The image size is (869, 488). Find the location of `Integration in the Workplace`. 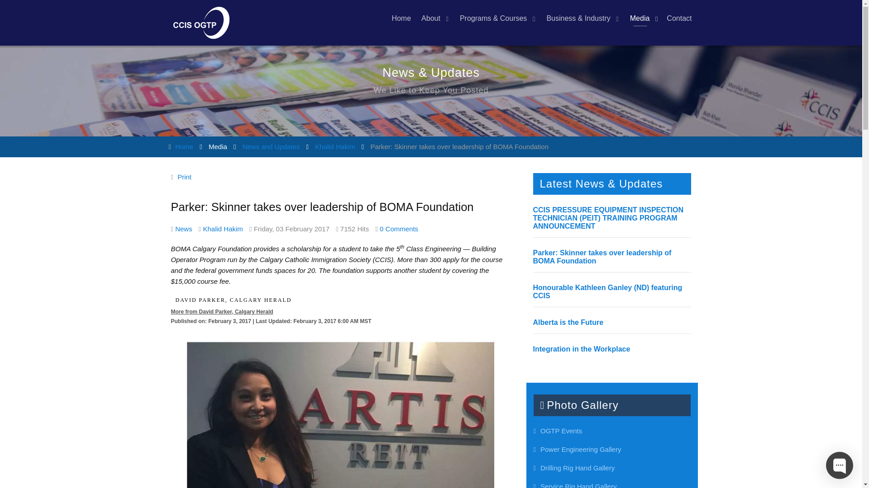

Integration in the Workplace is located at coordinates (582, 349).